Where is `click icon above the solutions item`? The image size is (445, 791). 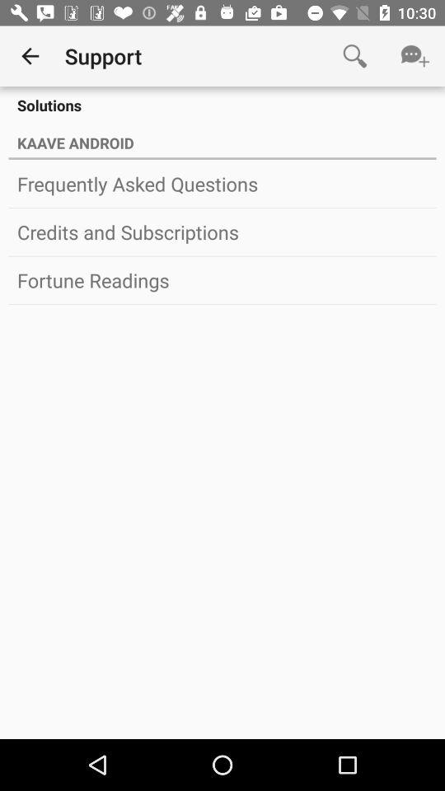
click icon above the solutions item is located at coordinates (415, 56).